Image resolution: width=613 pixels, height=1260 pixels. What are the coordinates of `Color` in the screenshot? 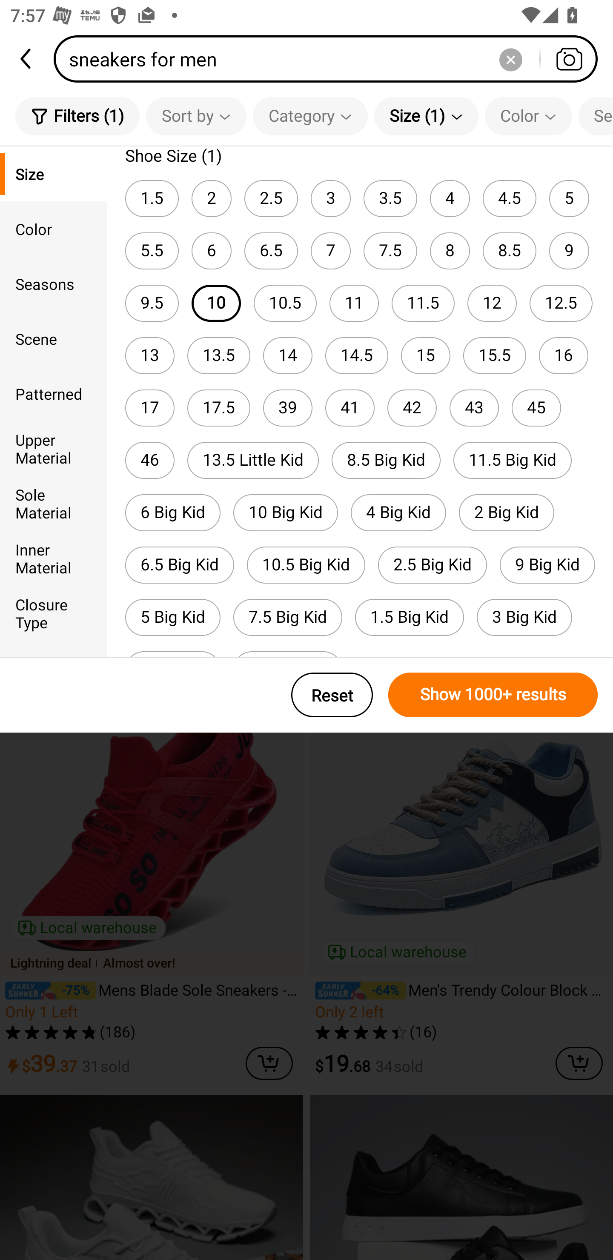 It's located at (528, 116).